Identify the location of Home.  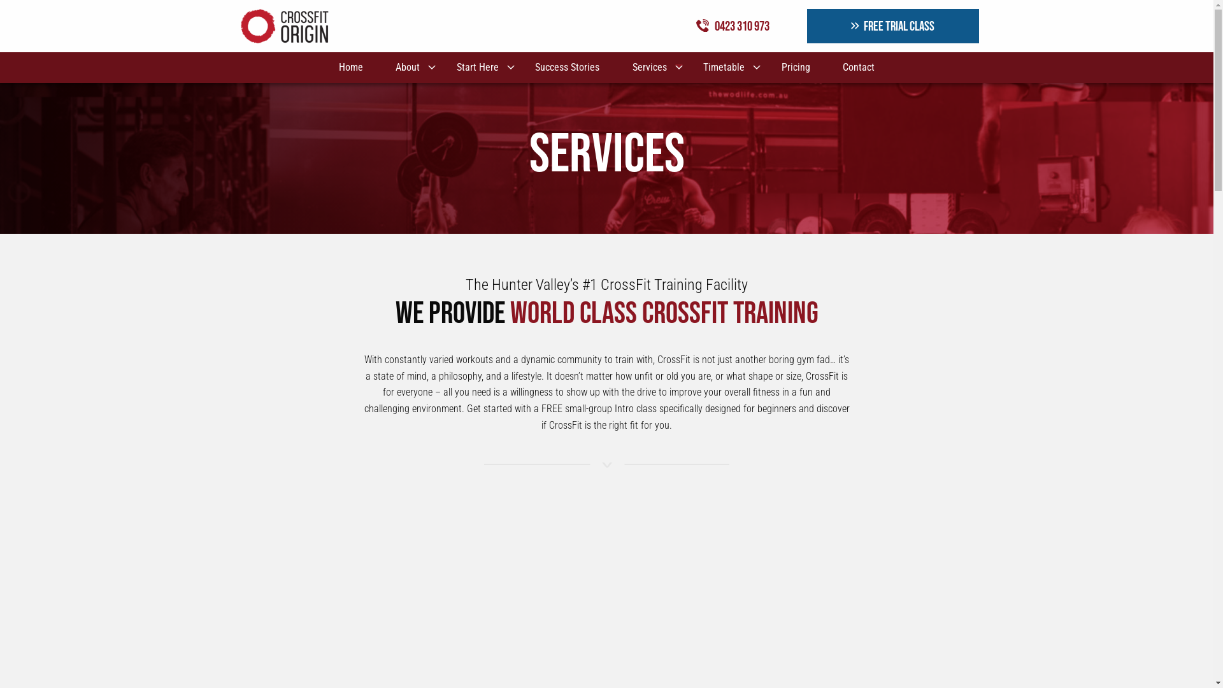
(350, 68).